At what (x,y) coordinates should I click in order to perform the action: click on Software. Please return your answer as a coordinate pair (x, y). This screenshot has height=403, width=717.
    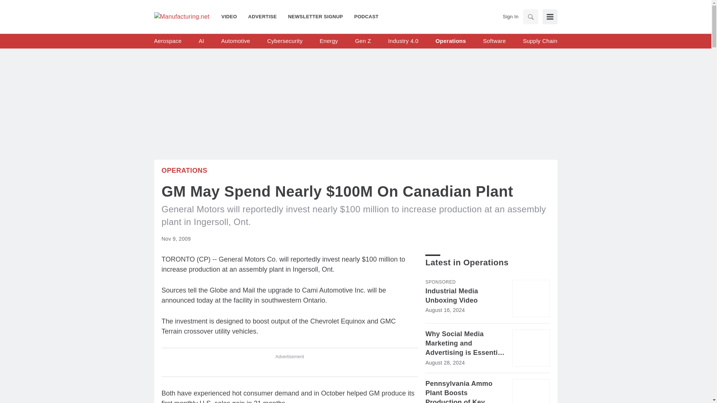
    Looking at the image, I should click on (494, 41).